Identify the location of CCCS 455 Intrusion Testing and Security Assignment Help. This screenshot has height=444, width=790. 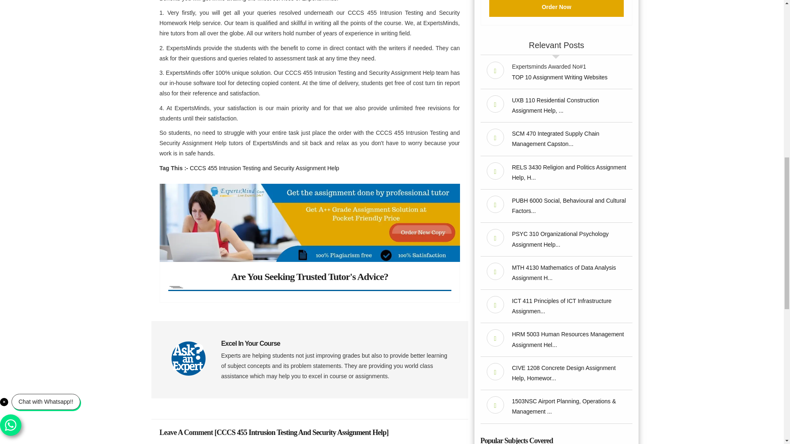
(264, 167).